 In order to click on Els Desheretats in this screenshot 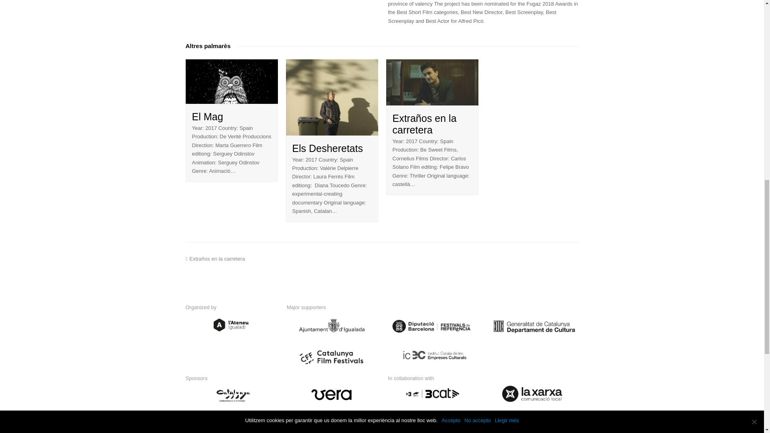, I will do `click(332, 97)`.